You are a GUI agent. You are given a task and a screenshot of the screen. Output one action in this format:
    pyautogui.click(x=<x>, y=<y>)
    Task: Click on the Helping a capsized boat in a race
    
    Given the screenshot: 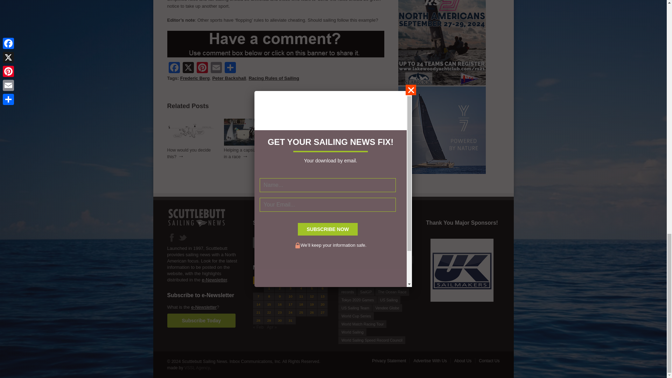 What is the action you would take?
    pyautogui.click(x=247, y=153)
    